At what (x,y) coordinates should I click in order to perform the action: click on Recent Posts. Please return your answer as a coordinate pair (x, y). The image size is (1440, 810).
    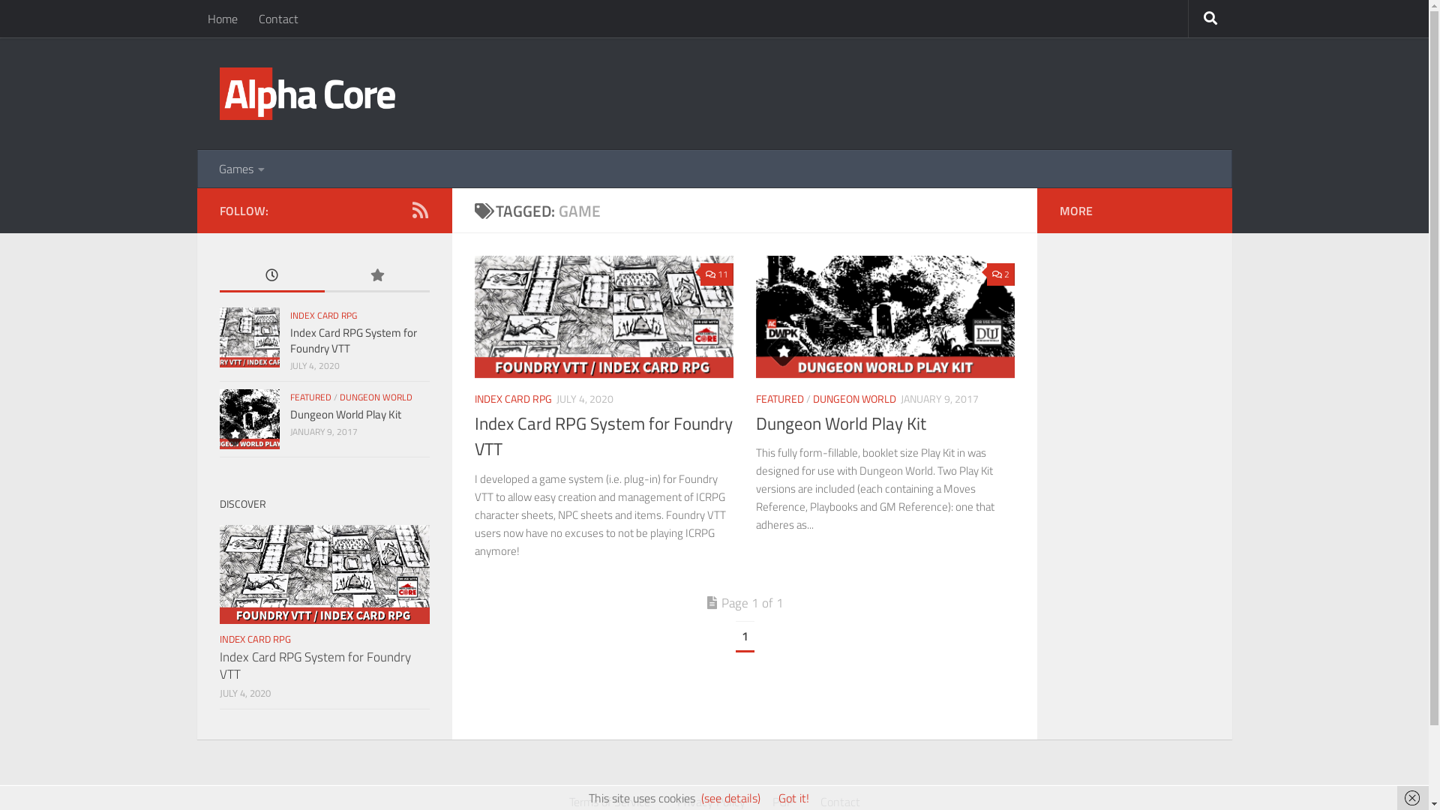
    Looking at the image, I should click on (271, 276).